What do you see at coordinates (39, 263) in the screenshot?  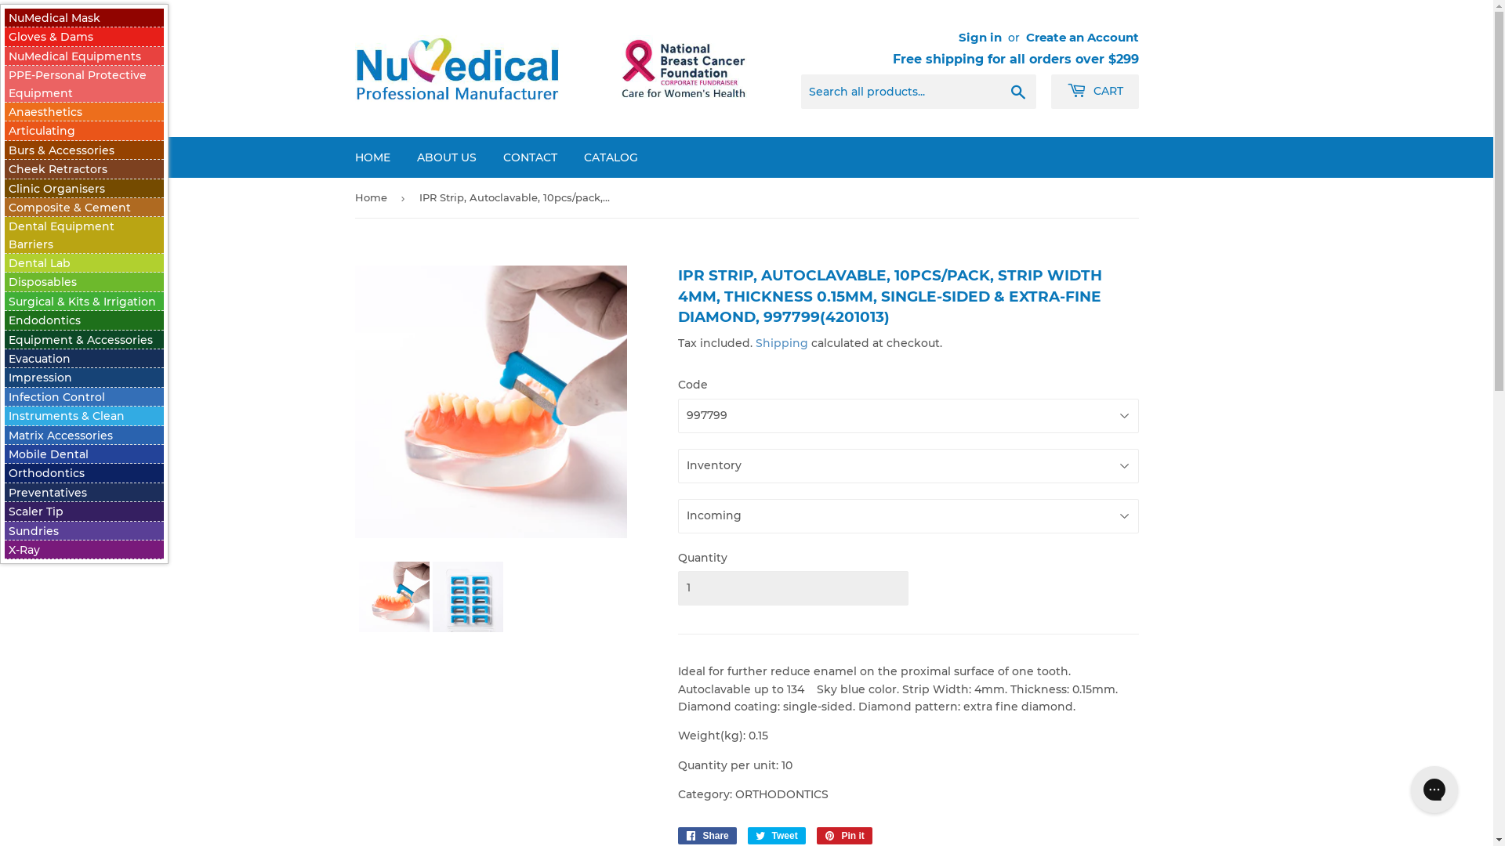 I see `Dental Lab` at bounding box center [39, 263].